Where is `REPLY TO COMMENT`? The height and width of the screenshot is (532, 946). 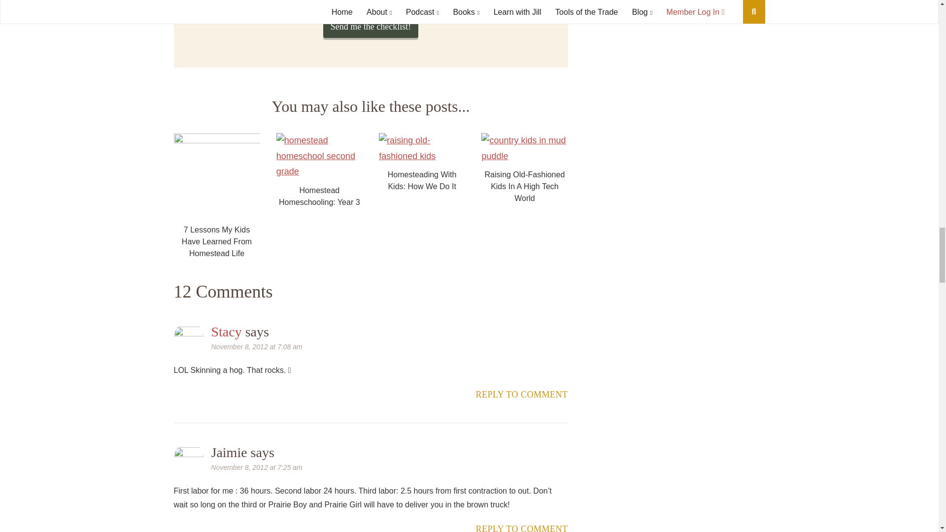
REPLY TO COMMENT is located at coordinates (522, 394).